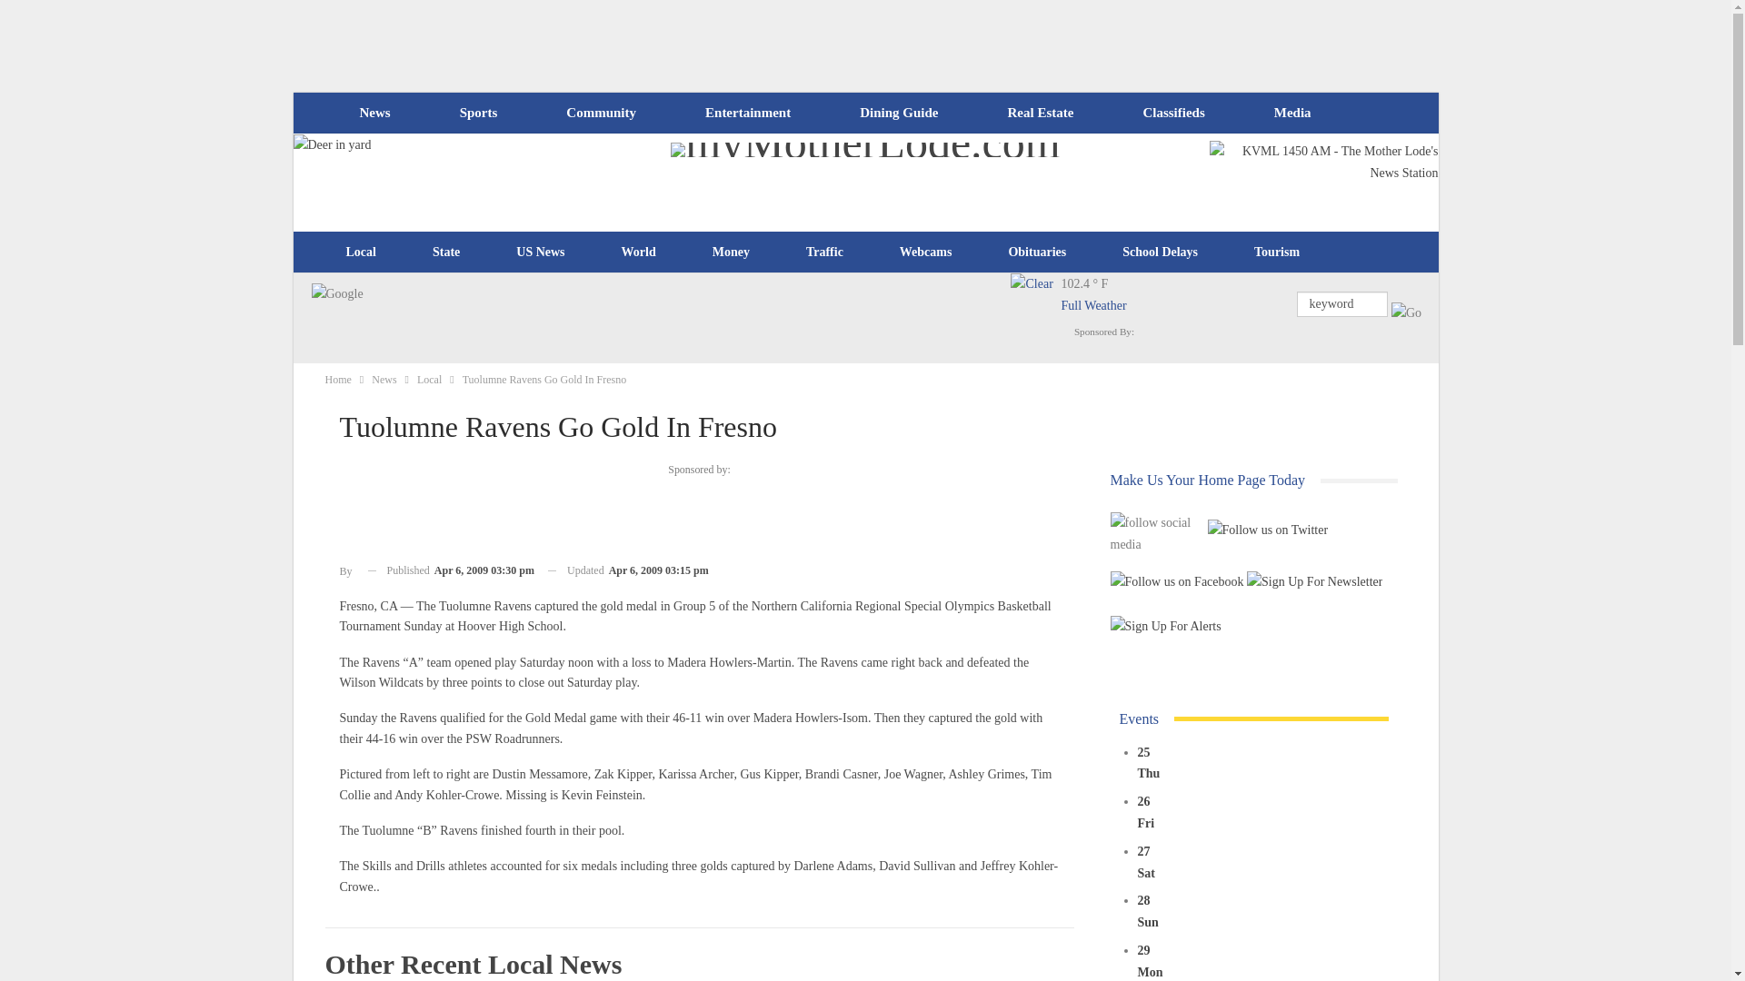 The image size is (1745, 981). Describe the element at coordinates (600, 113) in the screenshot. I see `Community` at that location.